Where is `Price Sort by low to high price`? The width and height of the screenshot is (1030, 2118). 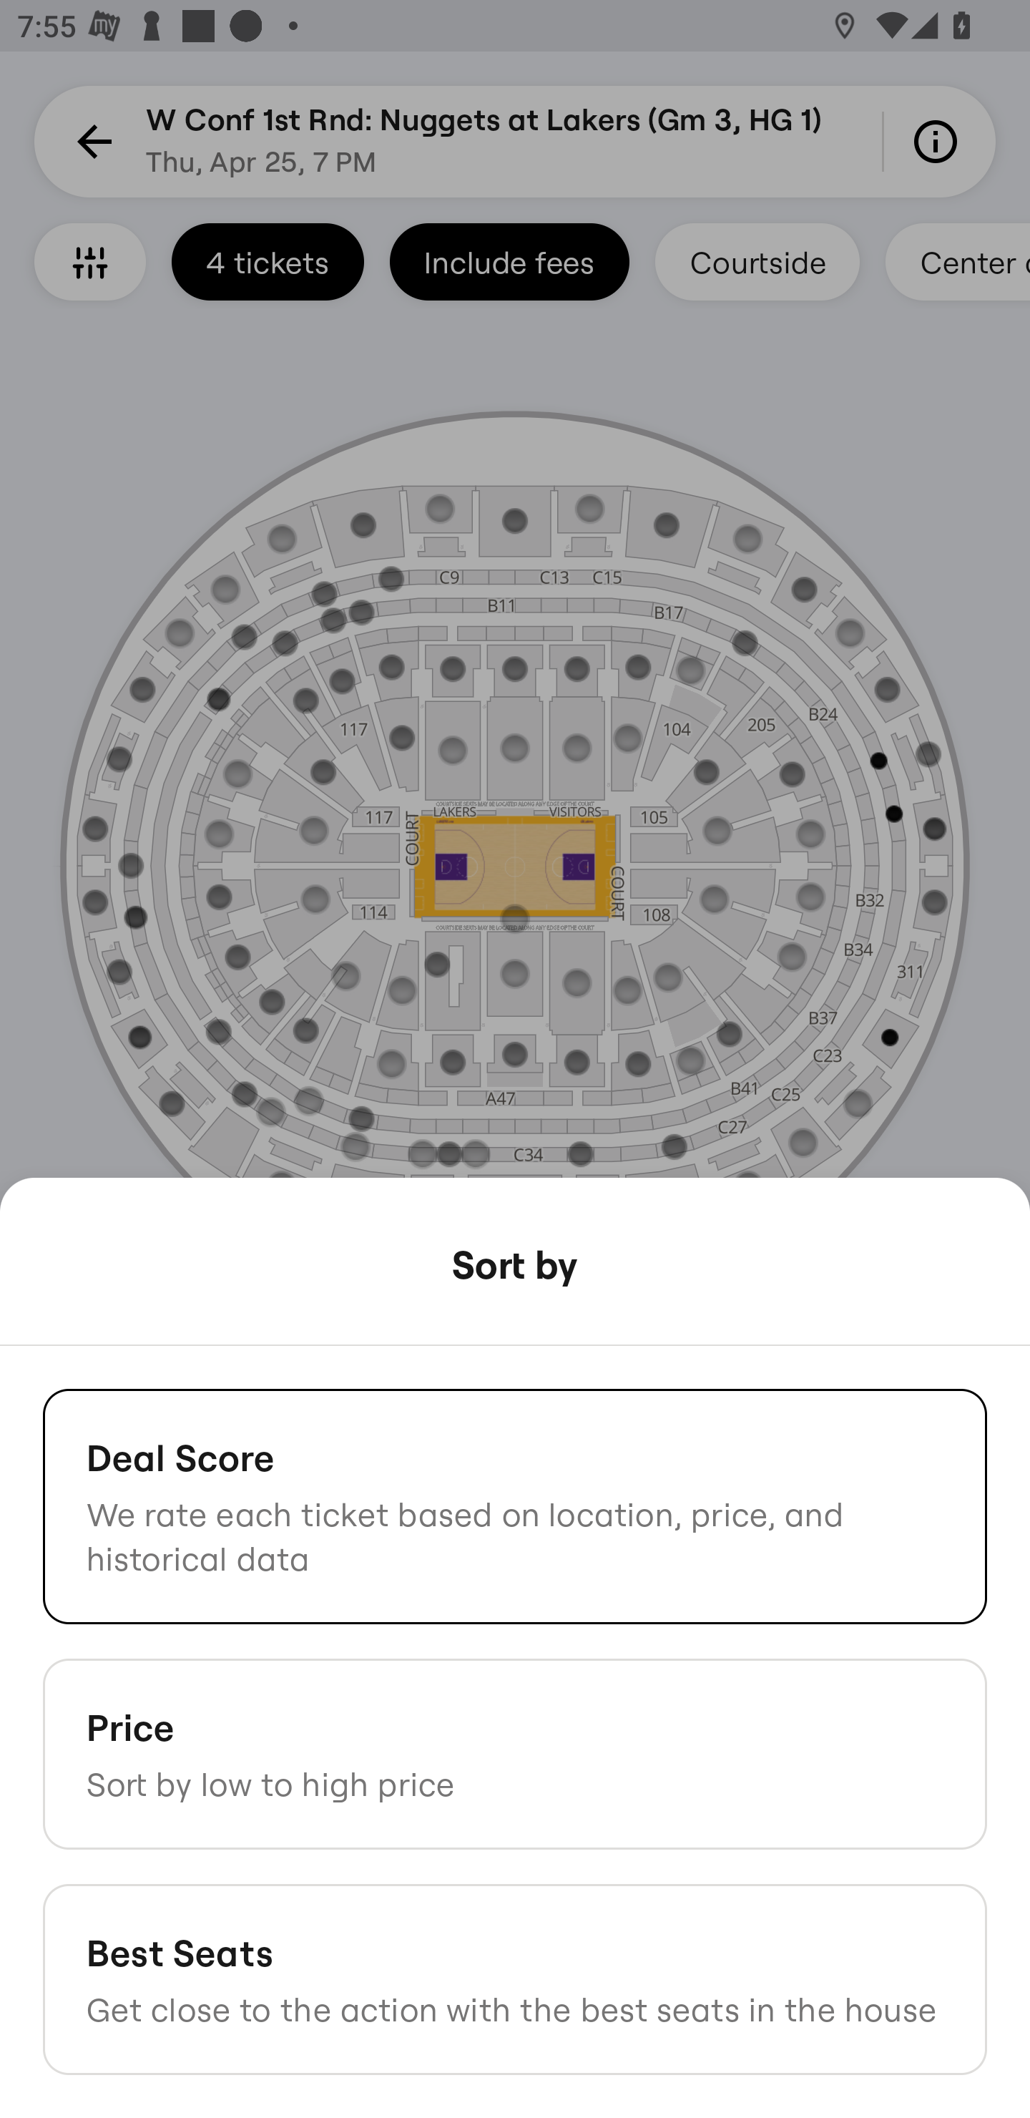
Price Sort by low to high price is located at coordinates (515, 1753).